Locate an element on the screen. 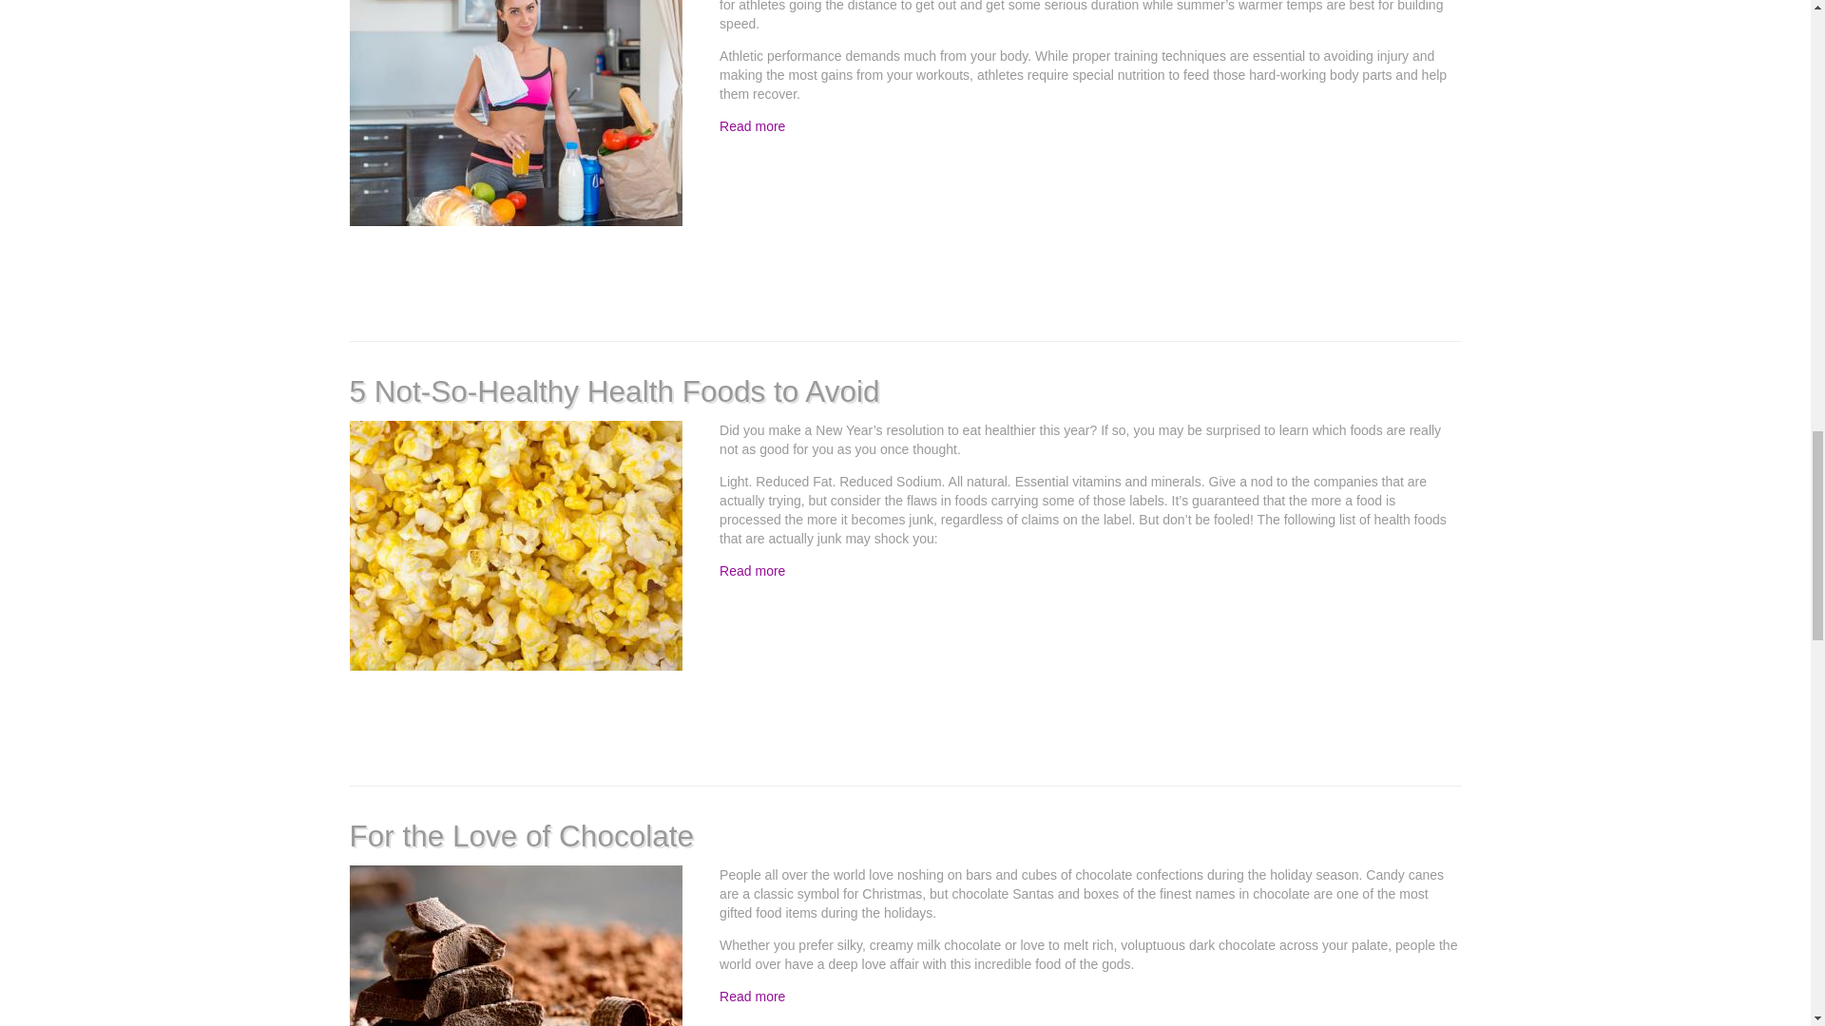  Read more is located at coordinates (751, 126).